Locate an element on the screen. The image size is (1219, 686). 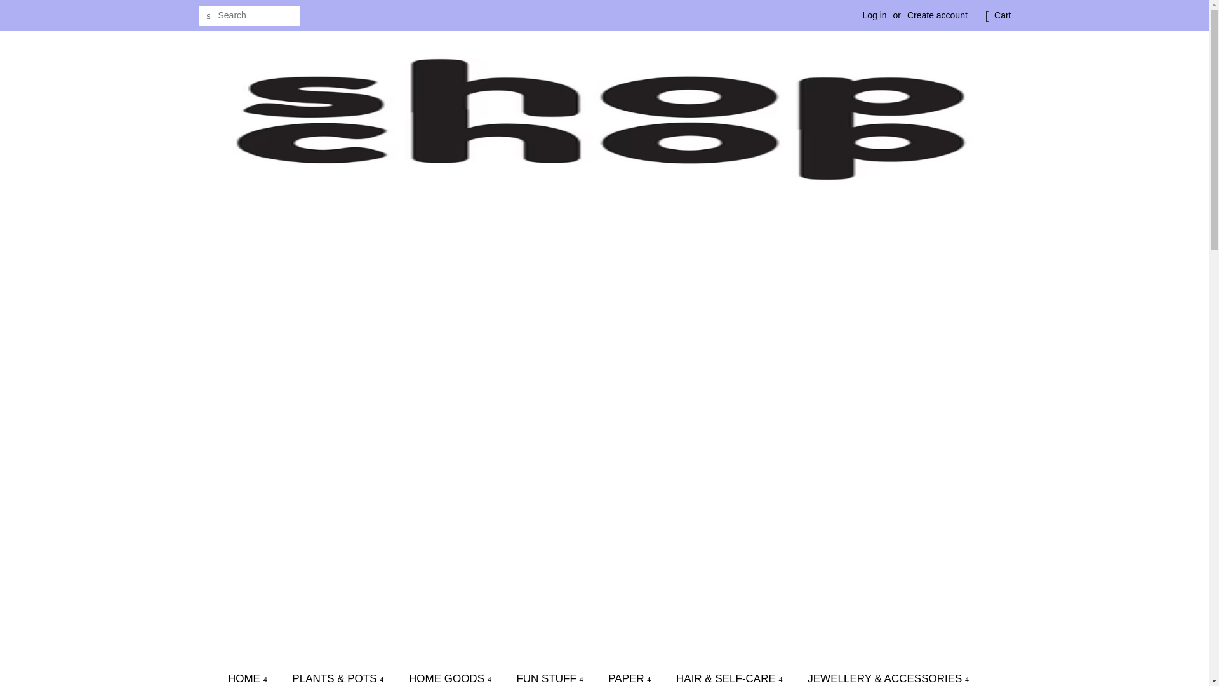
SEARCH is located at coordinates (208, 16).